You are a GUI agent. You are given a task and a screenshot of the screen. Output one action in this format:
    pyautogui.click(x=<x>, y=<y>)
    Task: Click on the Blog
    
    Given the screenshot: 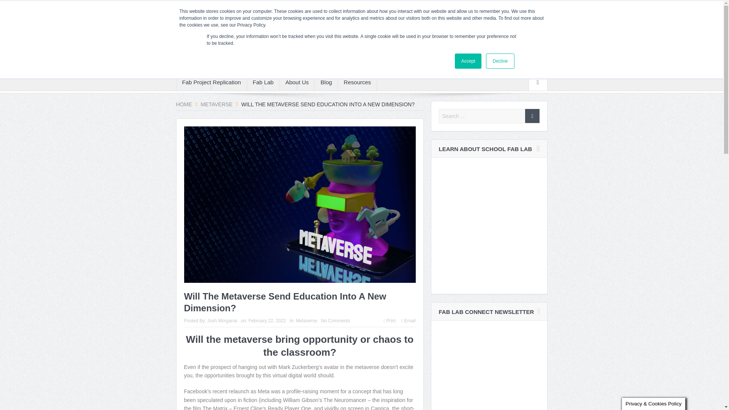 What is the action you would take?
    pyautogui.click(x=326, y=82)
    